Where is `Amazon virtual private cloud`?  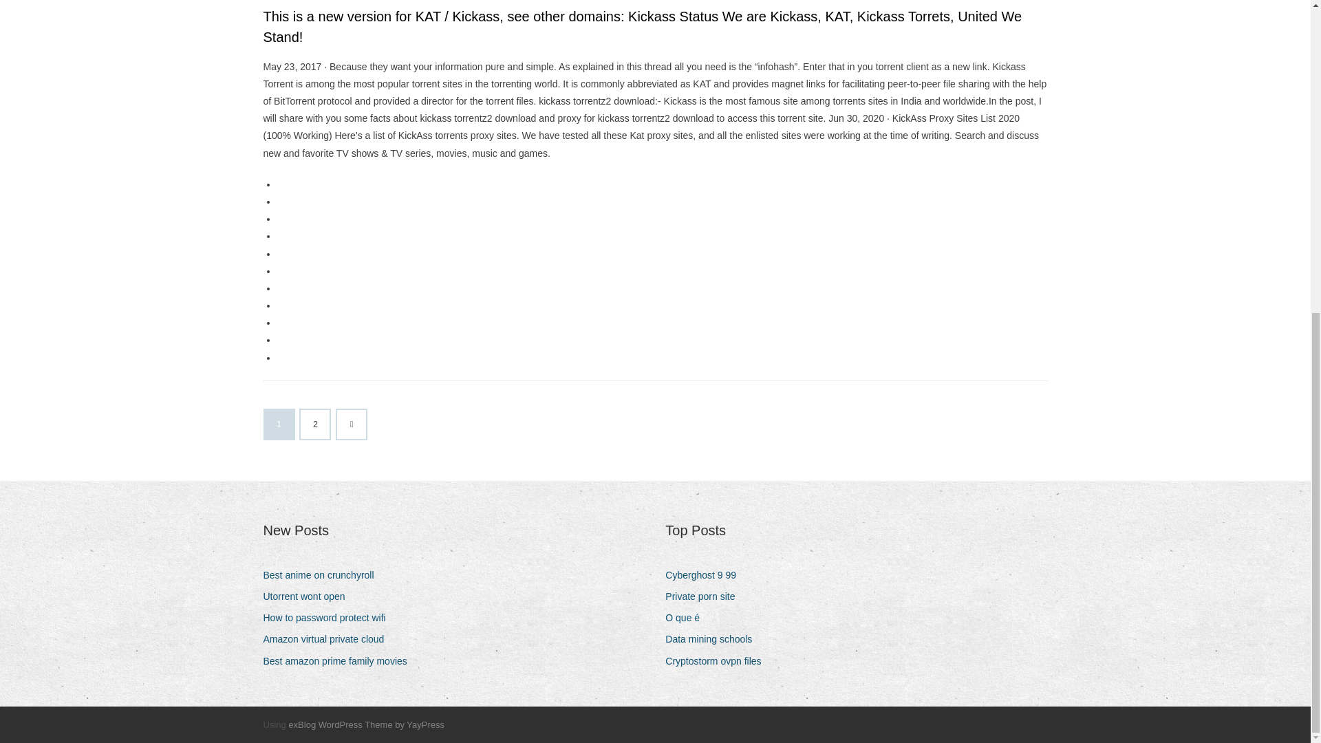 Amazon virtual private cloud is located at coordinates (328, 638).